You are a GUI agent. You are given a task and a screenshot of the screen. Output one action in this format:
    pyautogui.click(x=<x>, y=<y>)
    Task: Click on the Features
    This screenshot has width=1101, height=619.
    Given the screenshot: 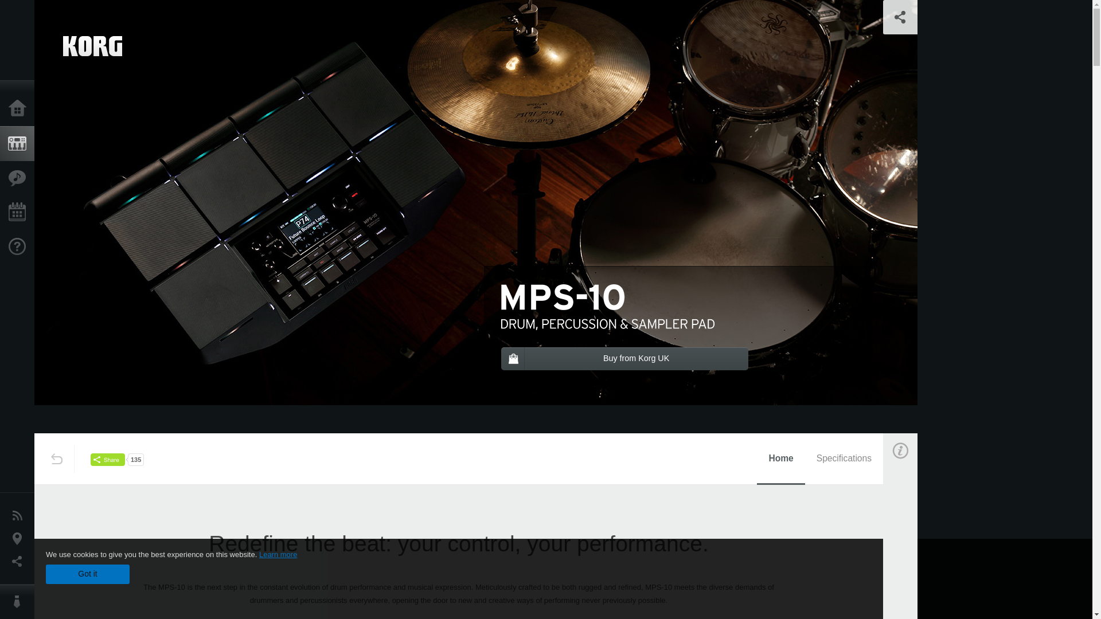 What is the action you would take?
    pyautogui.click(x=19, y=178)
    